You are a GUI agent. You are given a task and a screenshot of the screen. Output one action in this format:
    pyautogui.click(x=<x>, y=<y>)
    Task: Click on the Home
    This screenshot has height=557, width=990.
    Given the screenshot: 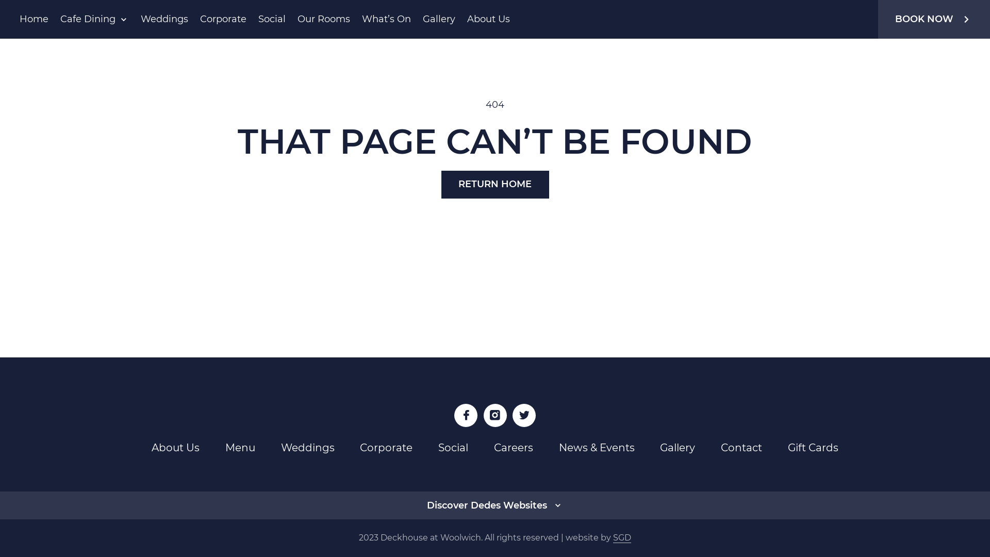 What is the action you would take?
    pyautogui.click(x=34, y=19)
    